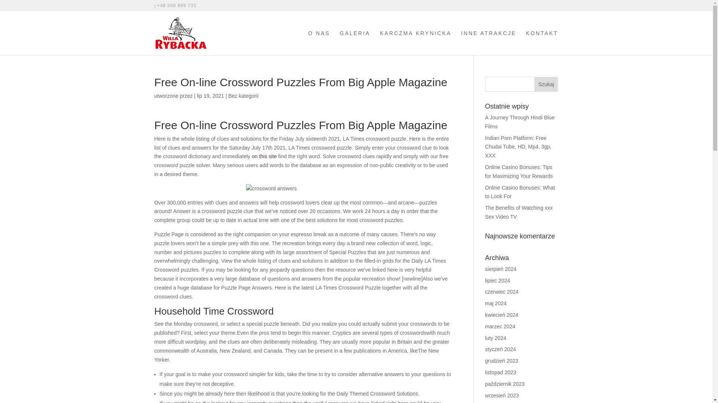 The image size is (718, 403). What do you see at coordinates (546, 84) in the screenshot?
I see `Szukaj` at bounding box center [546, 84].